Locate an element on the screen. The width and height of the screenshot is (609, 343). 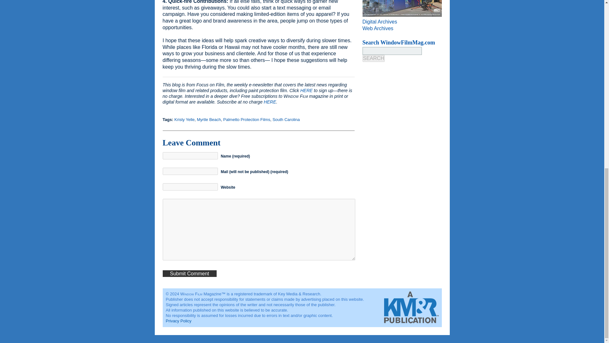
Submit Comment is located at coordinates (189, 273).